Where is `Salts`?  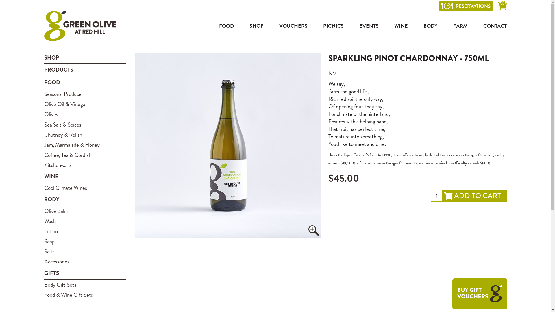
Salts is located at coordinates (85, 251).